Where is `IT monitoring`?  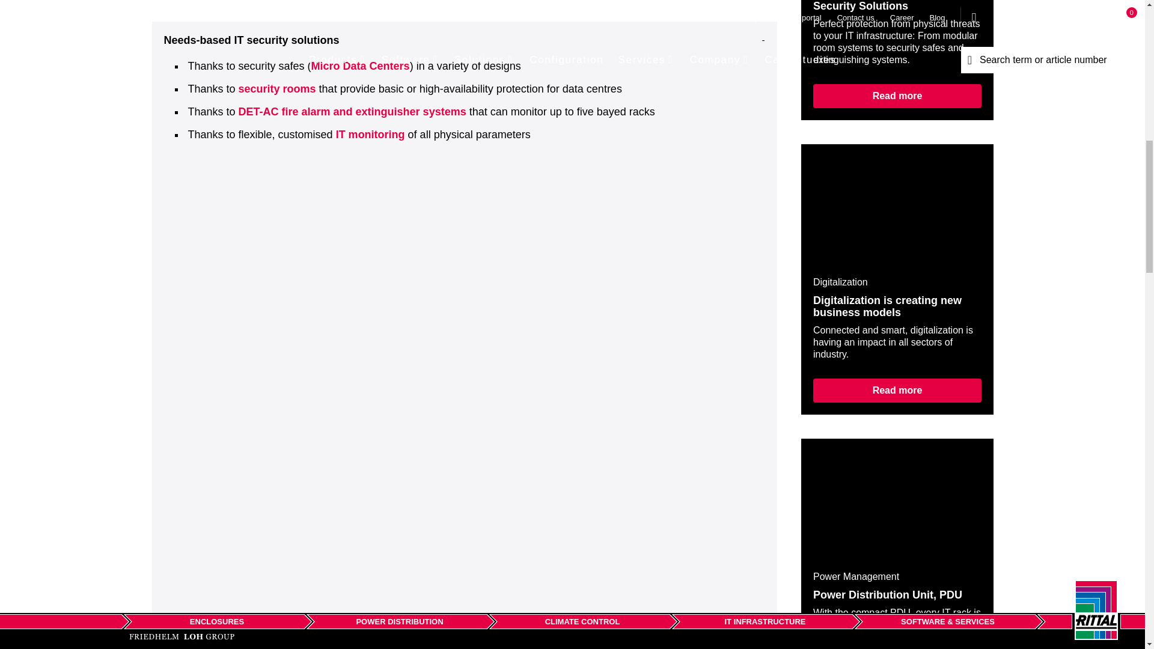
IT monitoring is located at coordinates (370, 135).